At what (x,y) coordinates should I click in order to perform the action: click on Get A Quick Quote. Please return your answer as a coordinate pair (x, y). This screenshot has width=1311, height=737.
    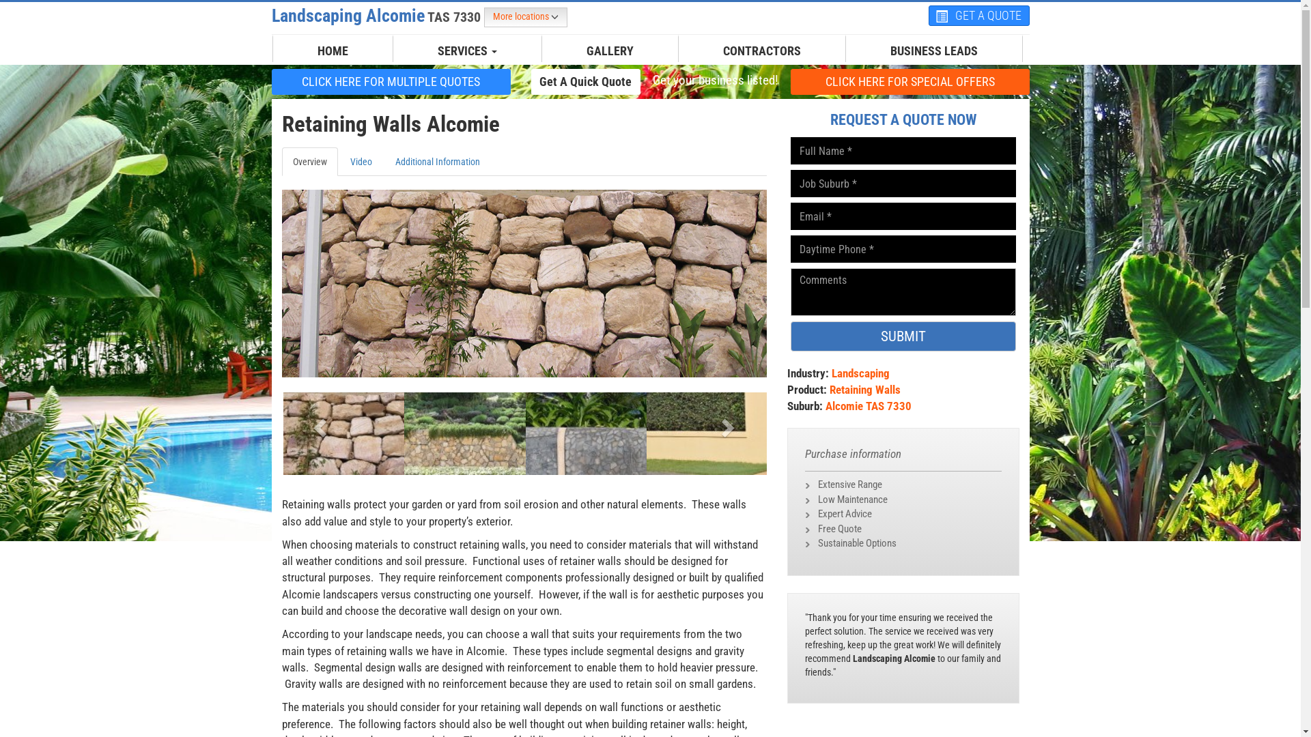
    Looking at the image, I should click on (586, 82).